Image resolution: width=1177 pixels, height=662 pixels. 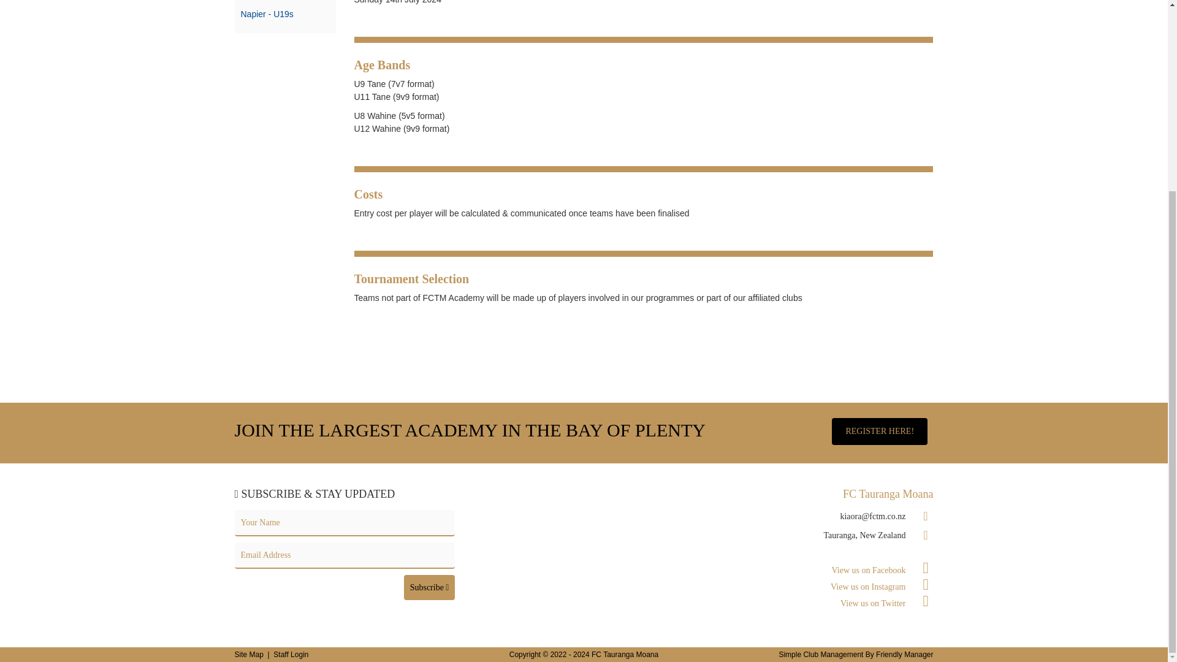 I want to click on View us on Instagram, so click(x=882, y=587).